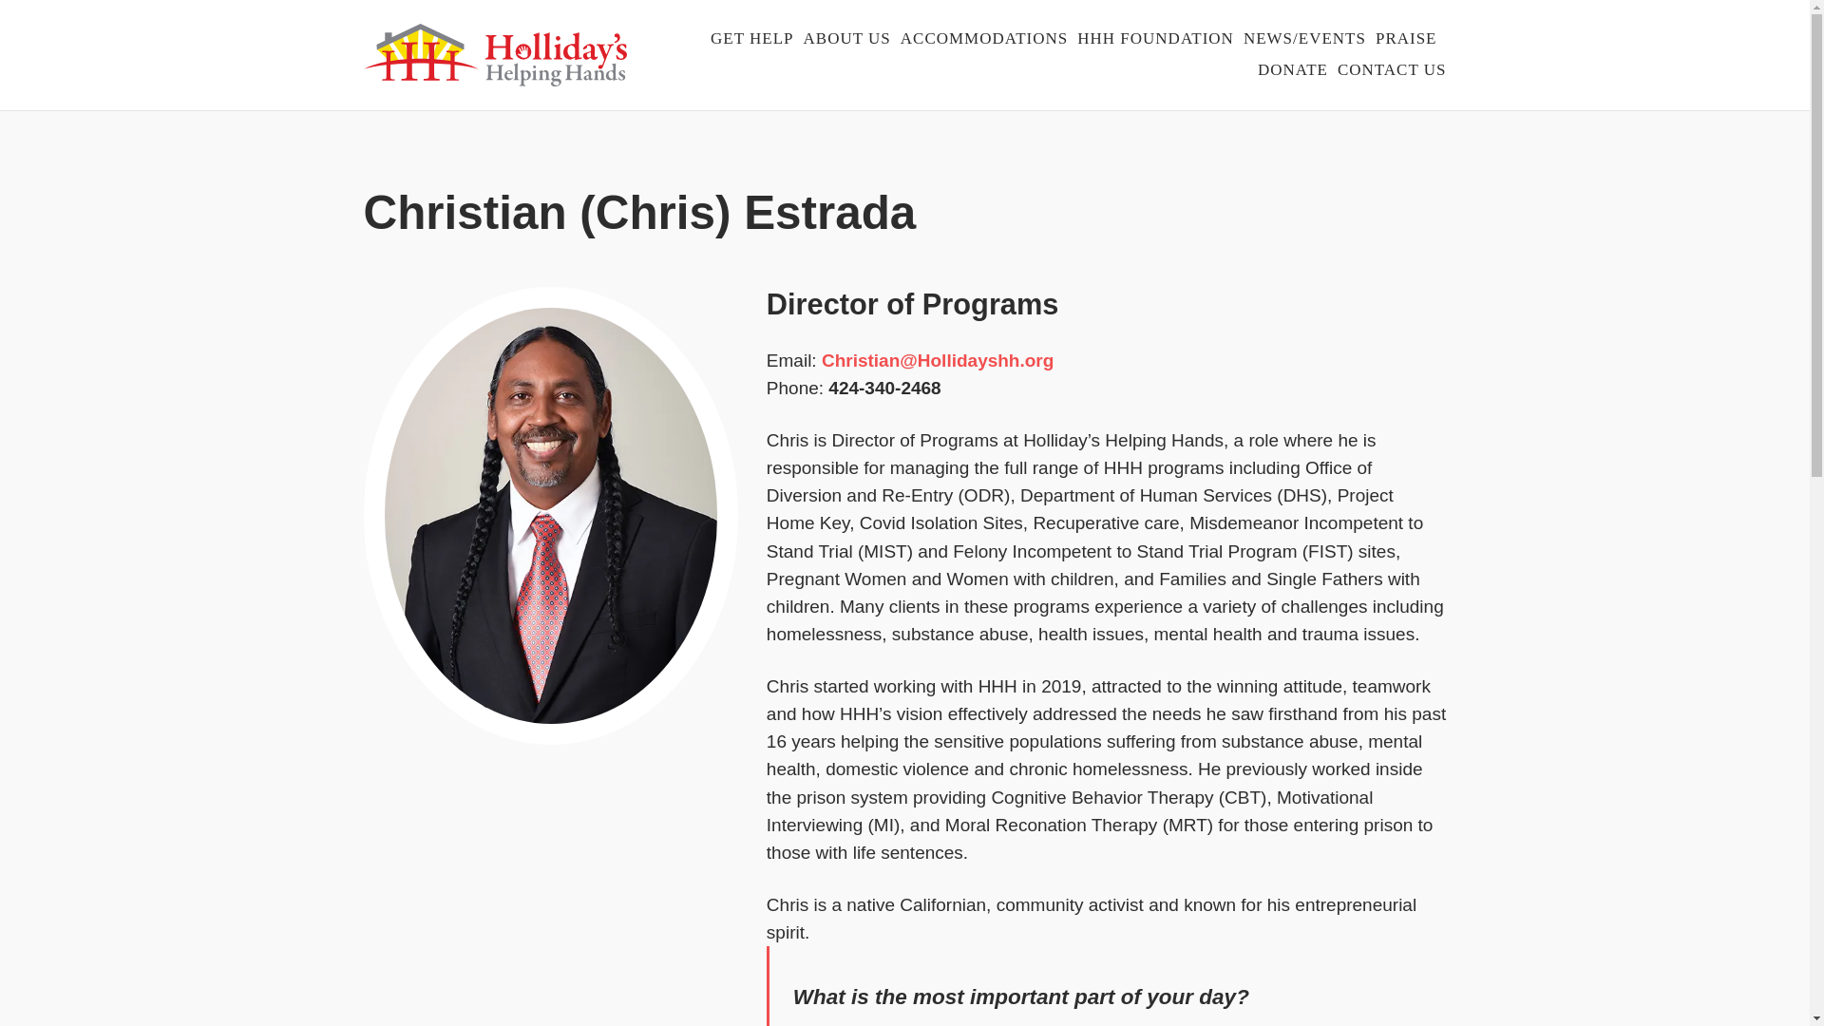 This screenshot has height=1026, width=1824. What do you see at coordinates (1406, 42) in the screenshot?
I see `PRAISE` at bounding box center [1406, 42].